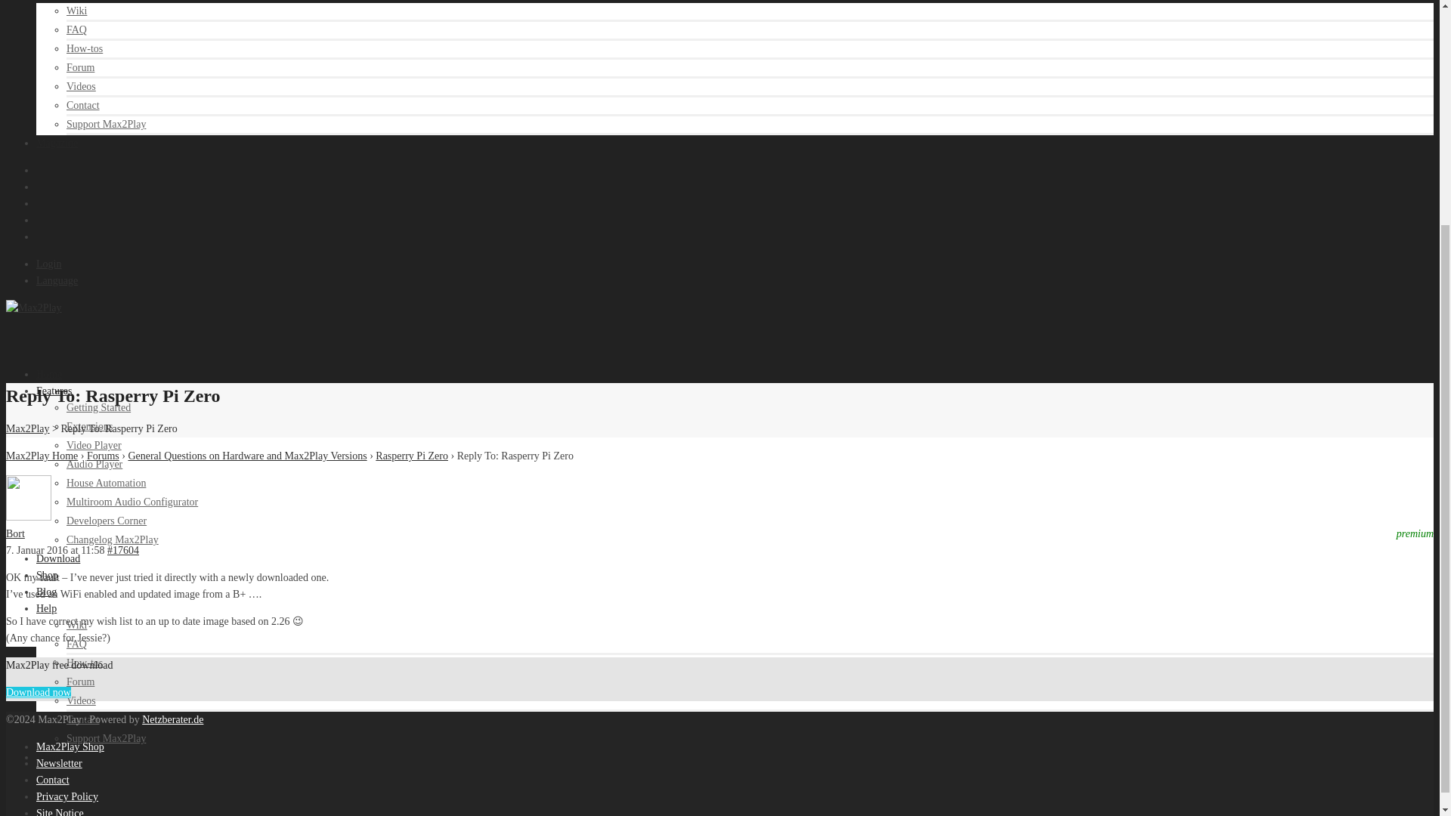  What do you see at coordinates (123, 550) in the screenshot?
I see `Reply To: Rasperry Pi Zero` at bounding box center [123, 550].